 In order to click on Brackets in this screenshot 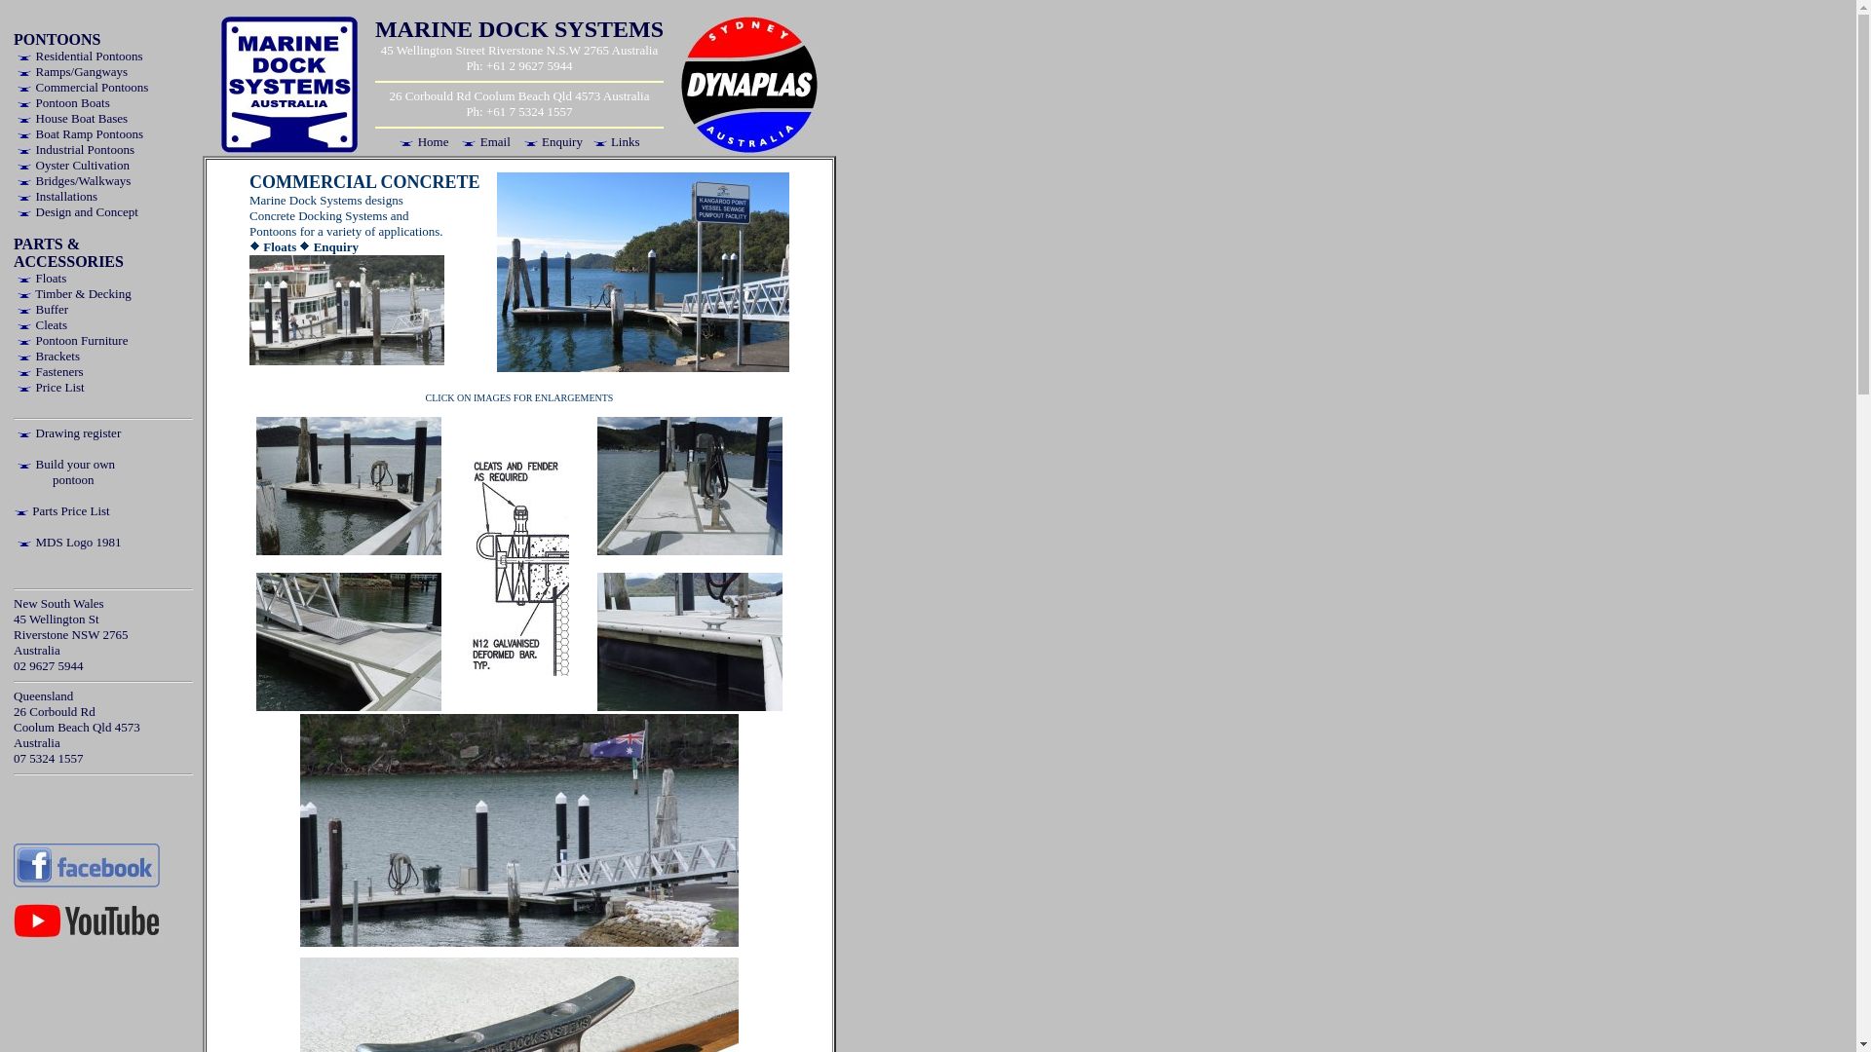, I will do `click(49, 357)`.